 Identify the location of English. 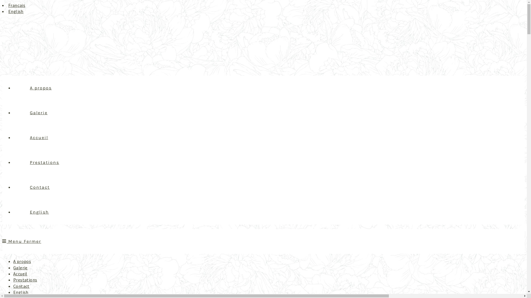
(21, 292).